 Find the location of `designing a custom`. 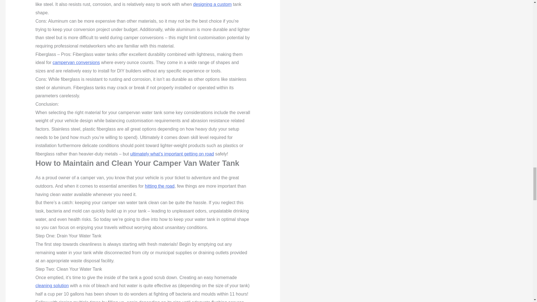

designing a custom is located at coordinates (212, 4).